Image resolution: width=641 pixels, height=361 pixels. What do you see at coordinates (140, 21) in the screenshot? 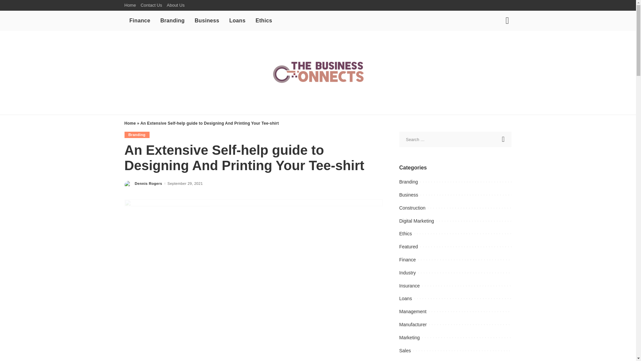
I see `Finance` at bounding box center [140, 21].